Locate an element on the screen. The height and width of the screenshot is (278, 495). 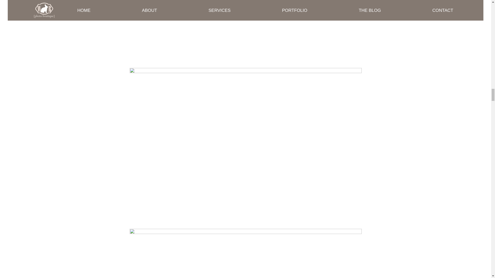
Nightmare Before Christmas Wedding is located at coordinates (245, 30).